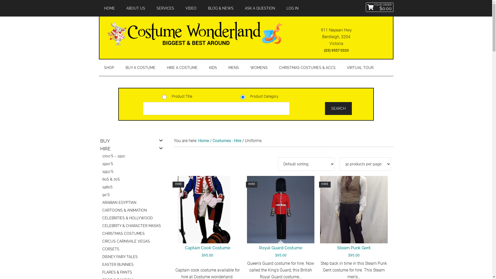 Image resolution: width=496 pixels, height=279 pixels. What do you see at coordinates (161, 148) in the screenshot?
I see `SUBMENU` at bounding box center [161, 148].